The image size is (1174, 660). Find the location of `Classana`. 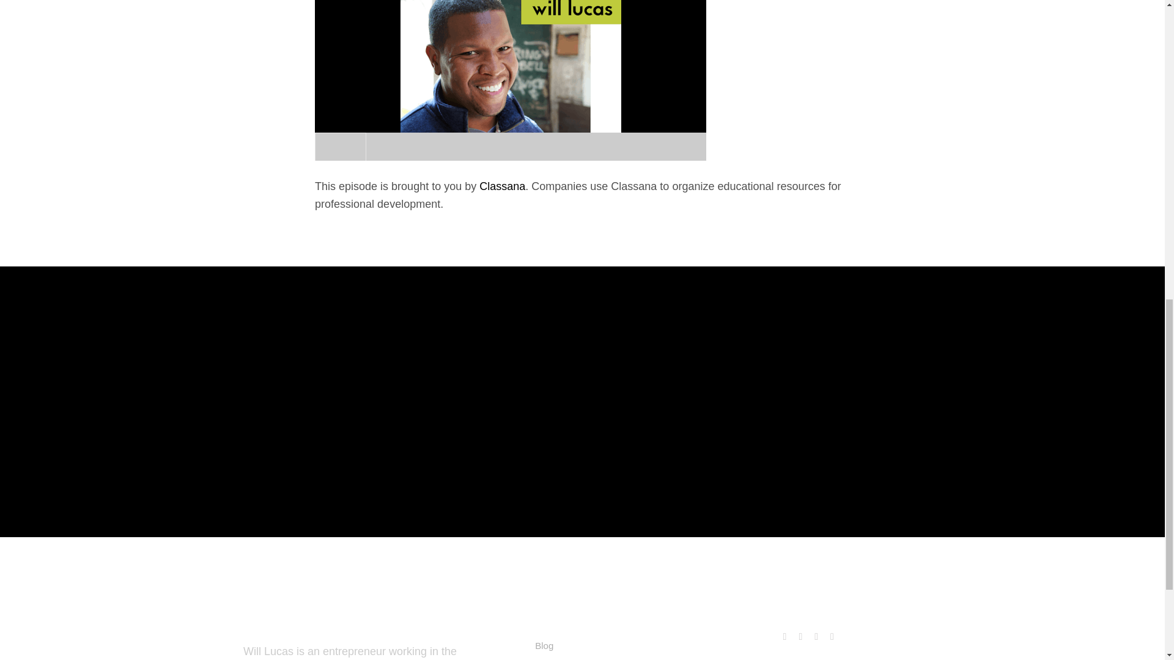

Classana is located at coordinates (501, 186).